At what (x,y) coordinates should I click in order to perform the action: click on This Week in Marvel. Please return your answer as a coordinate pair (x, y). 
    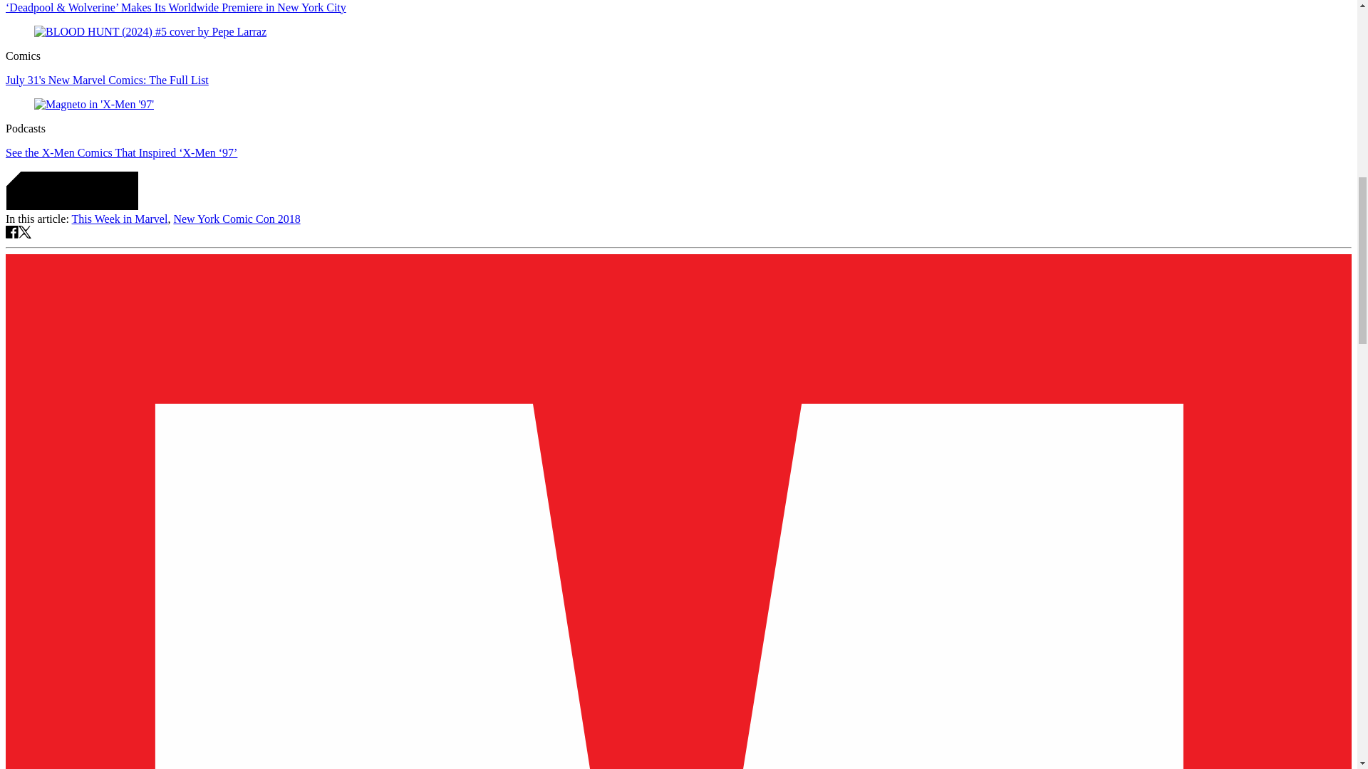
    Looking at the image, I should click on (120, 219).